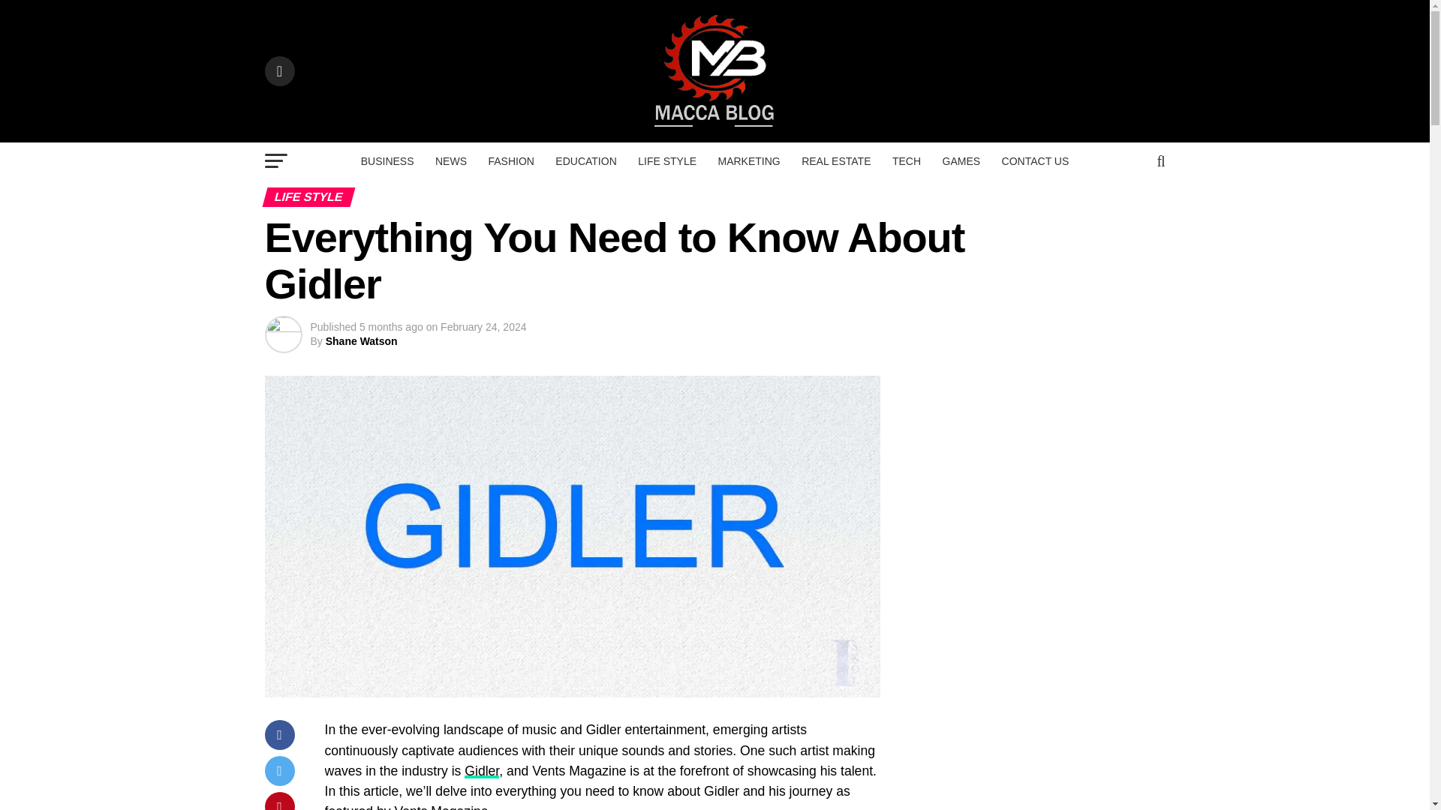  I want to click on CONTACT US, so click(1035, 160).